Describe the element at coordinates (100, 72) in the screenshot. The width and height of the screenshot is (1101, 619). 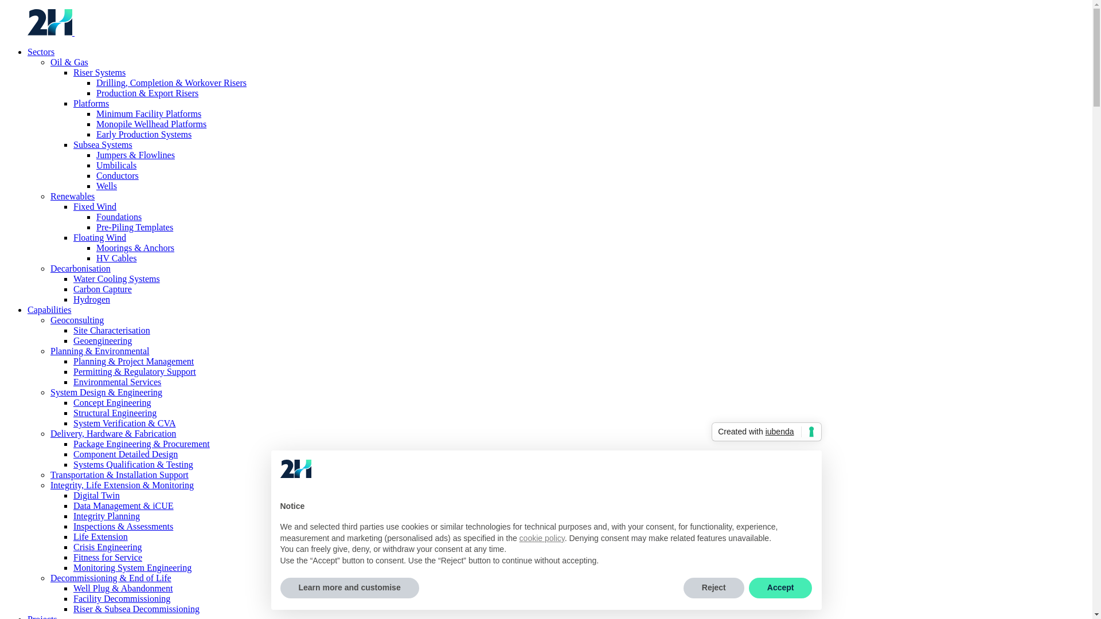
I see `Riser Systems` at that location.